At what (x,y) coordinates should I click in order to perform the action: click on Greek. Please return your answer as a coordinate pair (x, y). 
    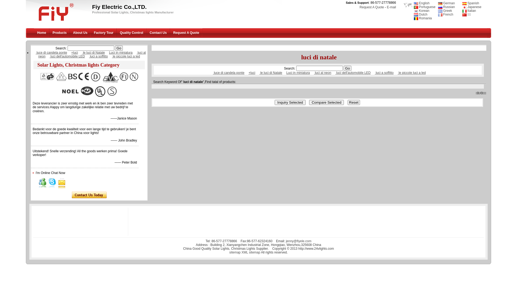
    Looking at the image, I should click on (445, 11).